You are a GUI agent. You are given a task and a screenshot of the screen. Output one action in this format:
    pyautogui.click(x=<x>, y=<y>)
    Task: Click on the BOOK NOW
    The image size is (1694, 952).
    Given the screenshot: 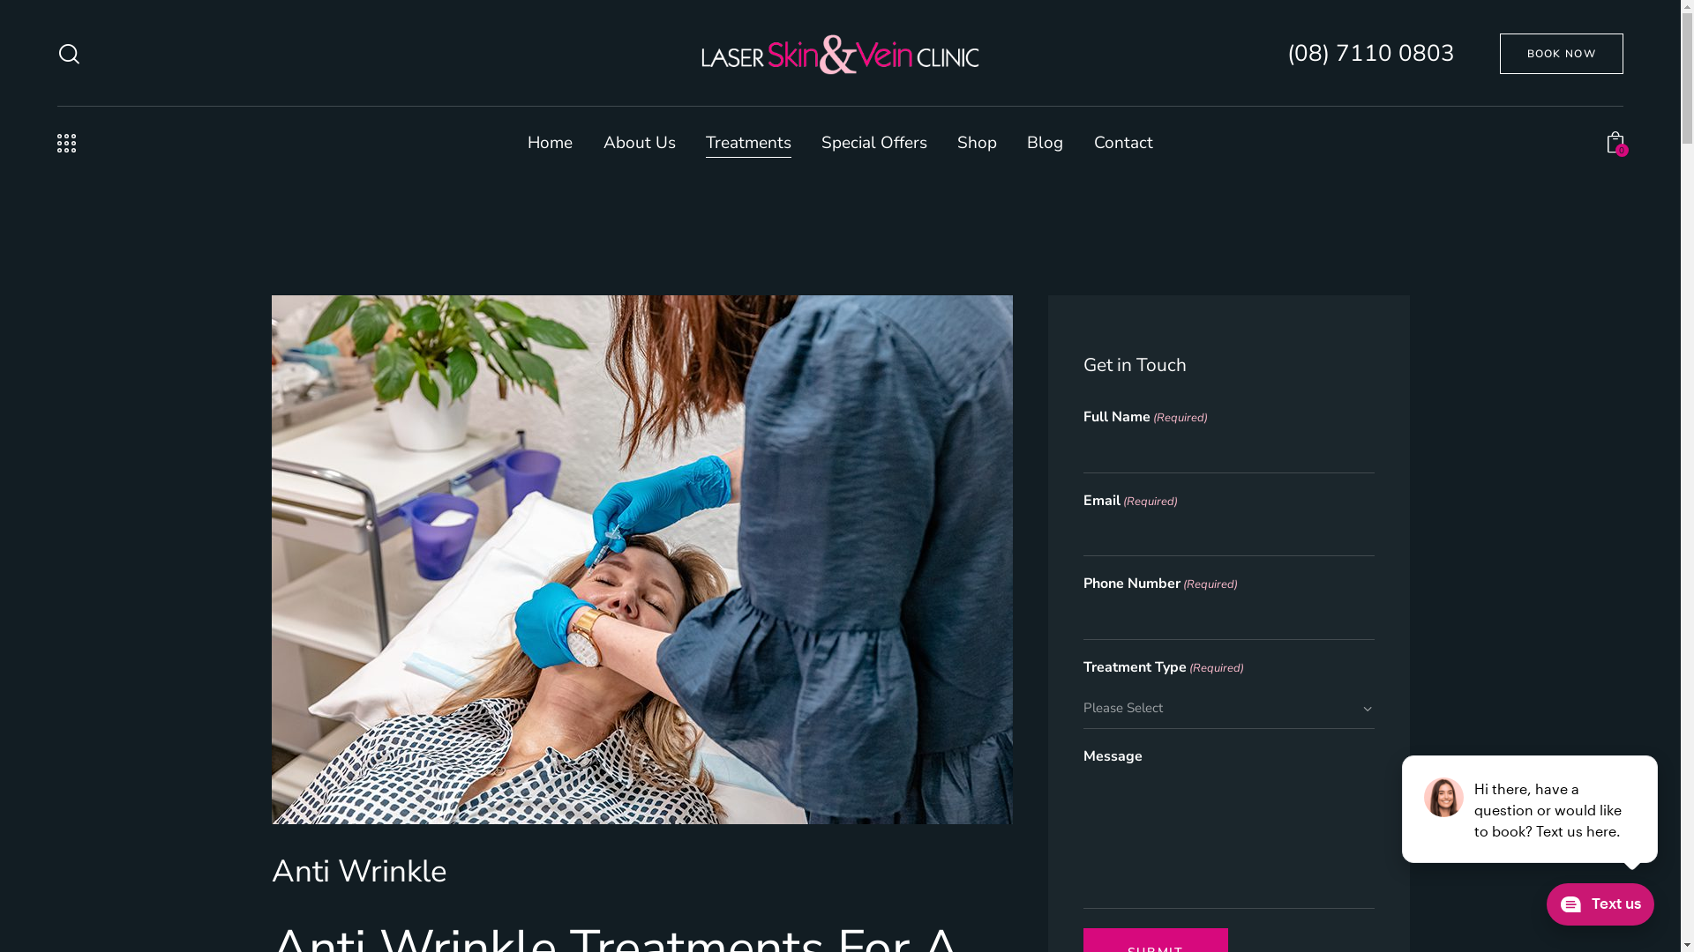 What is the action you would take?
    pyautogui.click(x=1562, y=54)
    